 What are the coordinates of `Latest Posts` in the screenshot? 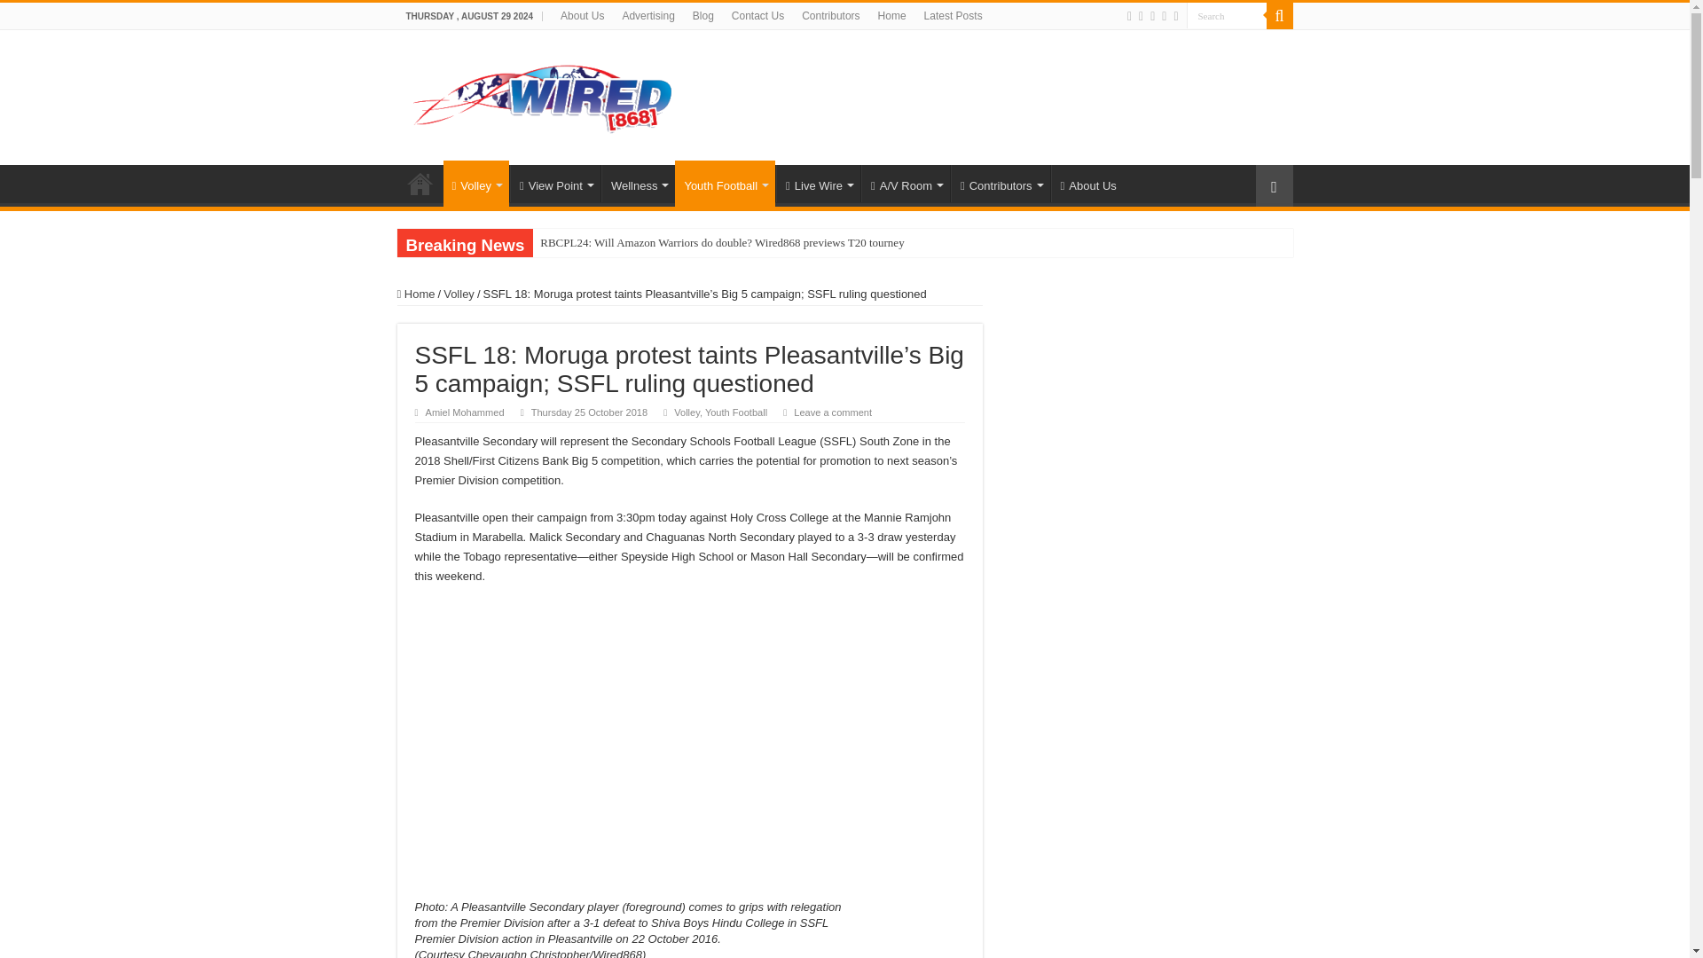 It's located at (953, 16).